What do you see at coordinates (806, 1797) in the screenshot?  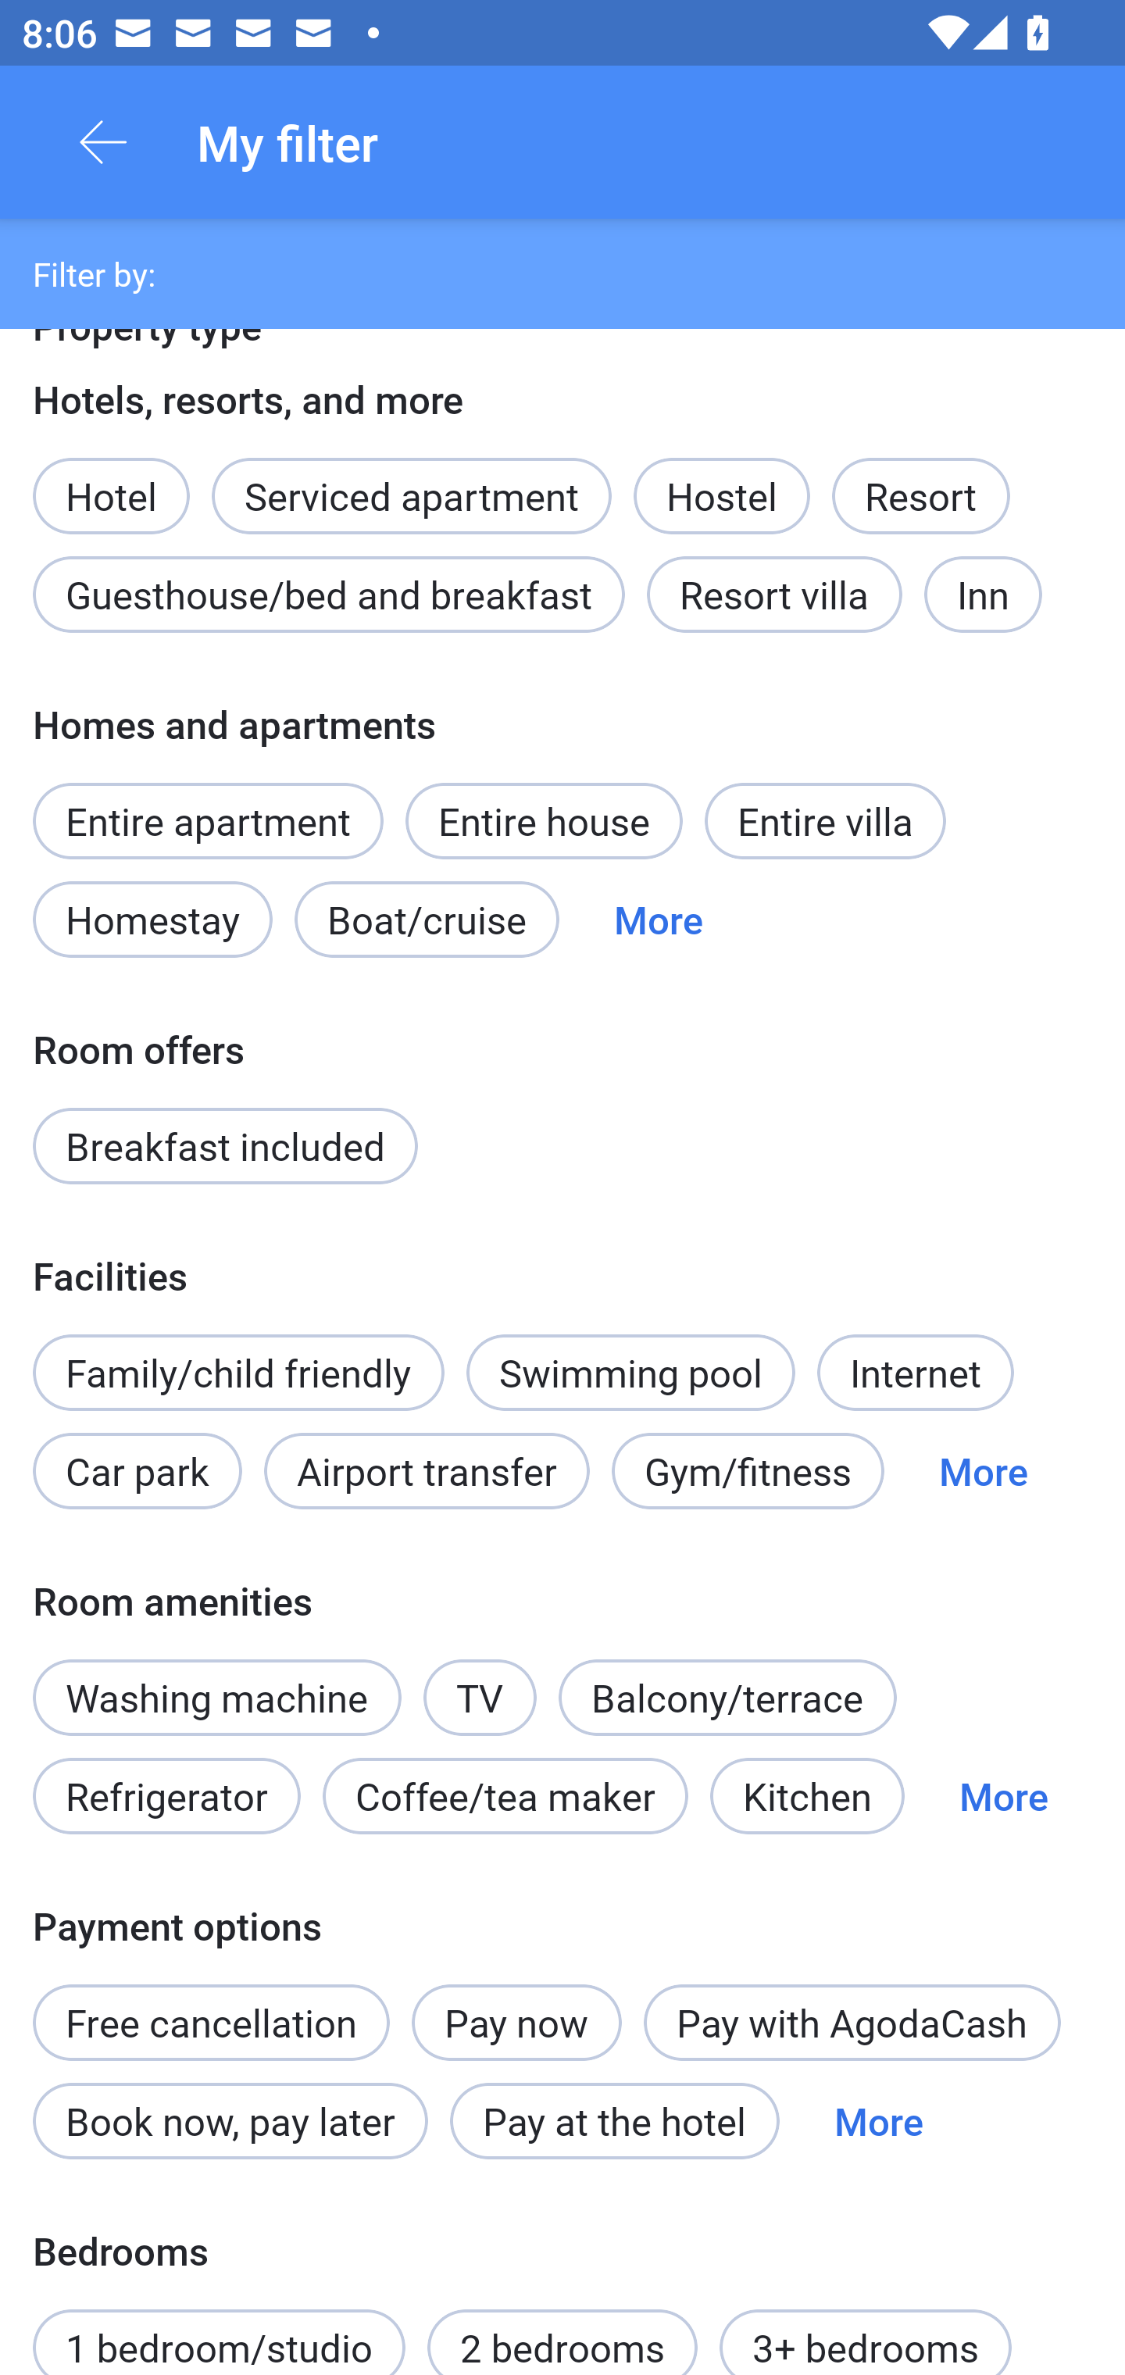 I see `Kitchen` at bounding box center [806, 1797].